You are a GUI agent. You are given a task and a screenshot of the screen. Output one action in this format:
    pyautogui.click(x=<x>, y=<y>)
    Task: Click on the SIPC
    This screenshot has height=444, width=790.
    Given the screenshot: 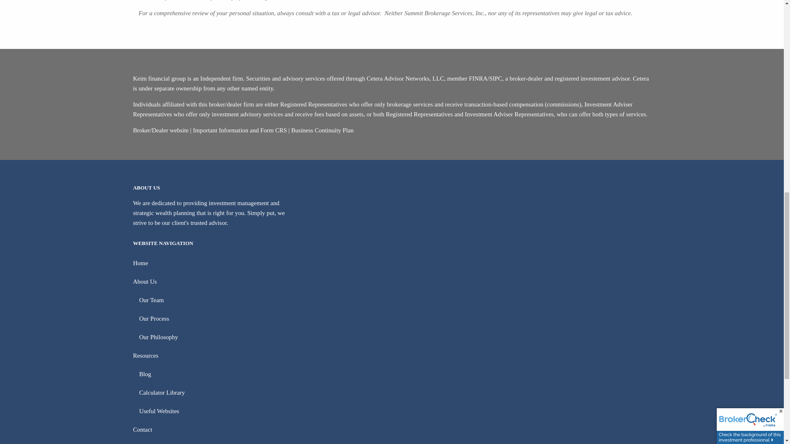 What is the action you would take?
    pyautogui.click(x=495, y=78)
    